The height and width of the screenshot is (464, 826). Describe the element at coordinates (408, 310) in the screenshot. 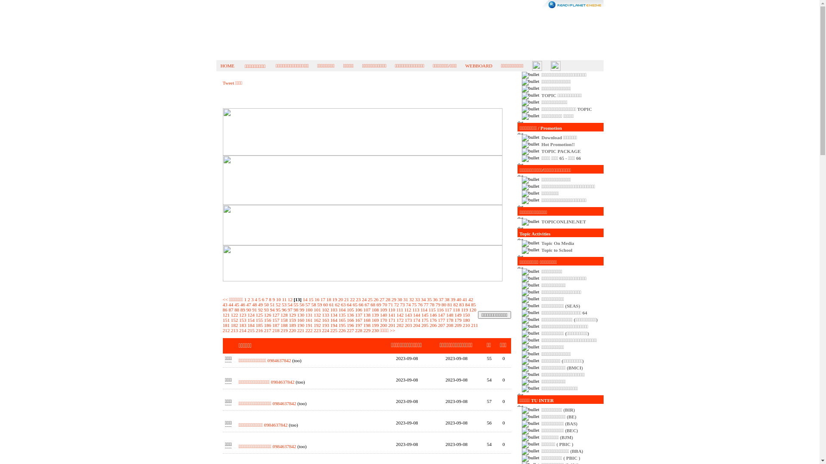

I see `112` at that location.